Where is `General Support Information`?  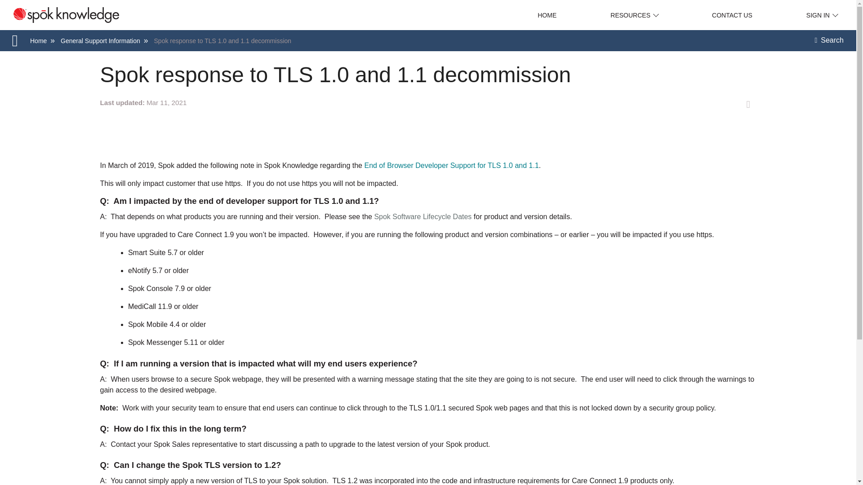 General Support Information is located at coordinates (100, 41).